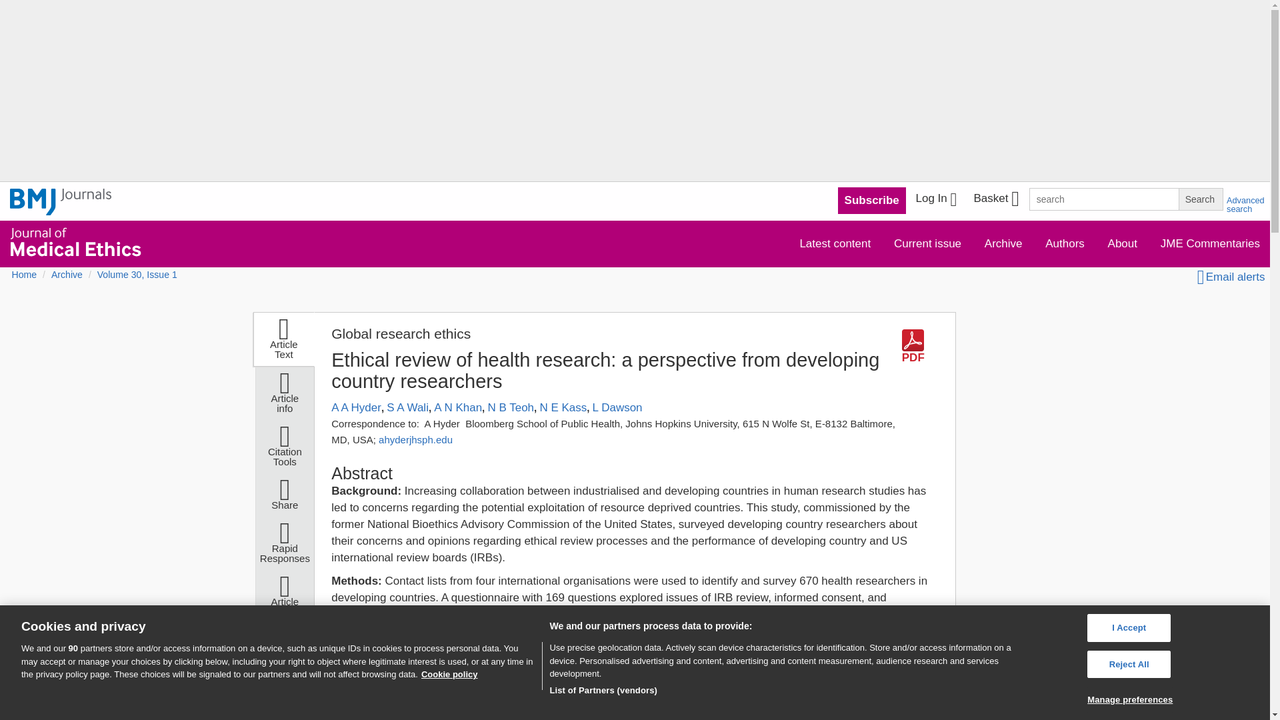 The width and height of the screenshot is (1280, 720). Describe the element at coordinates (1200, 199) in the screenshot. I see `Search` at that location.